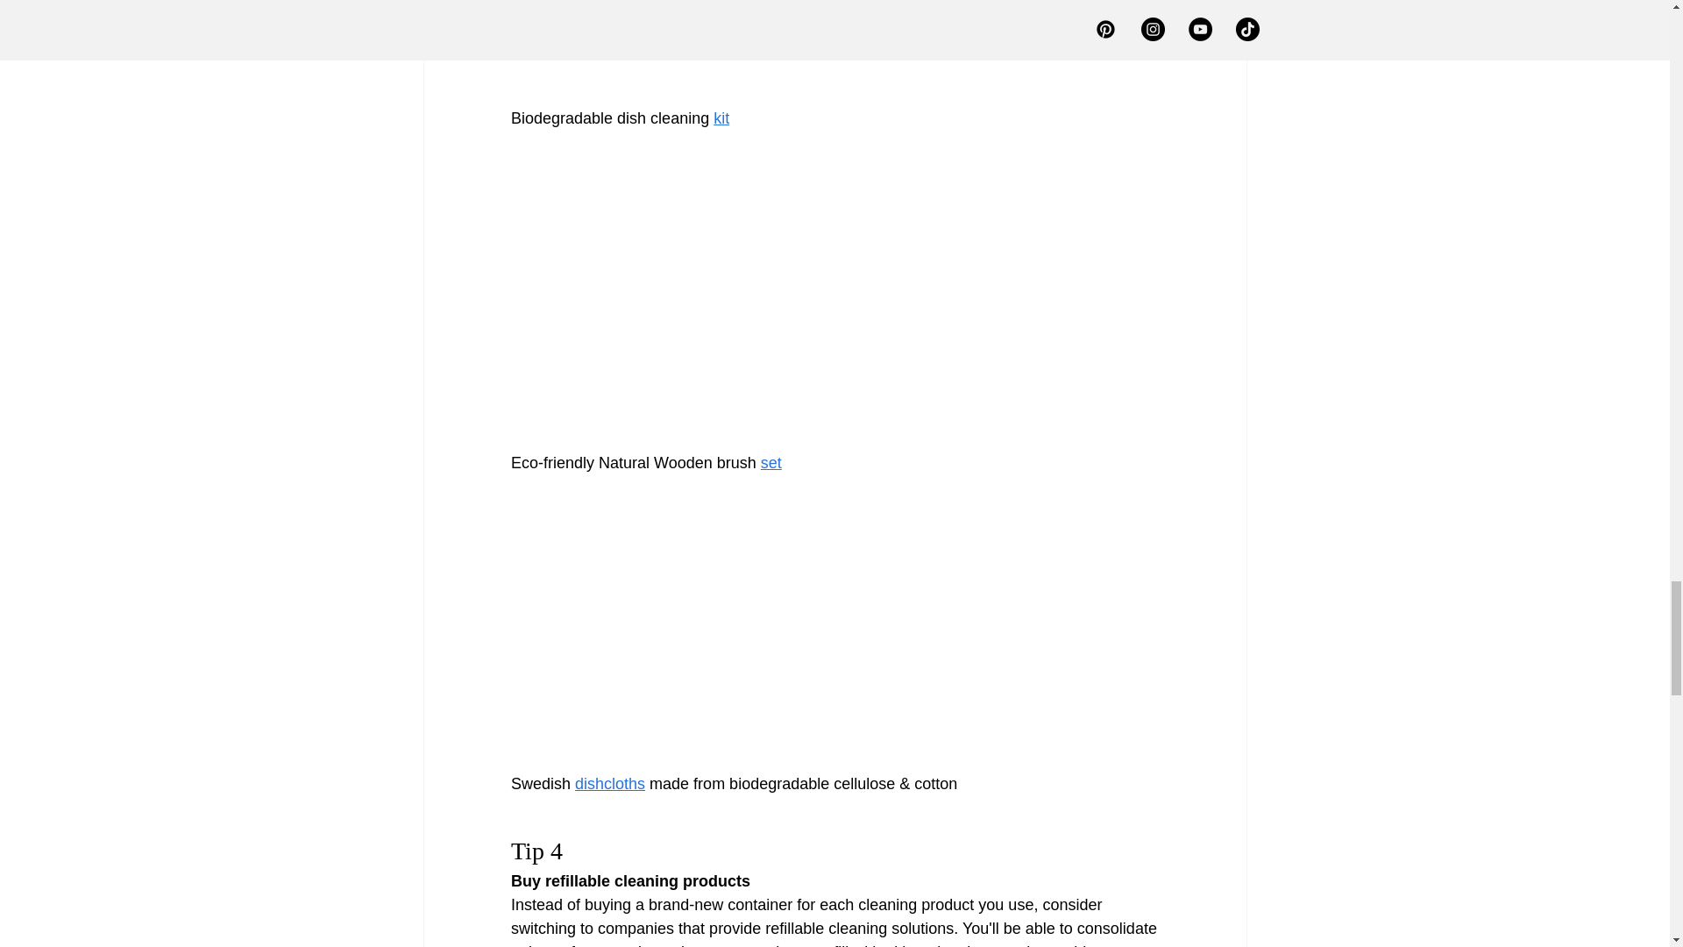  Describe the element at coordinates (770, 463) in the screenshot. I see `set` at that location.